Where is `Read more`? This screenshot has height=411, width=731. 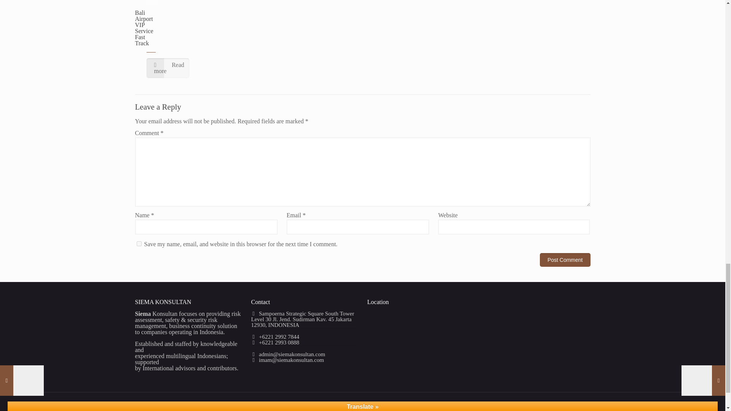
Read more is located at coordinates (168, 68).